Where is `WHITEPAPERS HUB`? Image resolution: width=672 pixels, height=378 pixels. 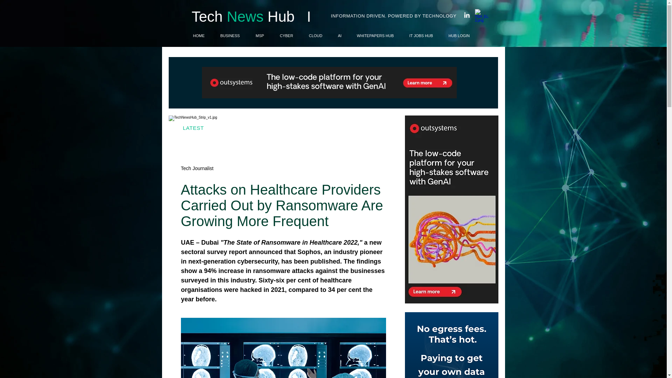
WHITEPAPERS HUB is located at coordinates (377, 36).